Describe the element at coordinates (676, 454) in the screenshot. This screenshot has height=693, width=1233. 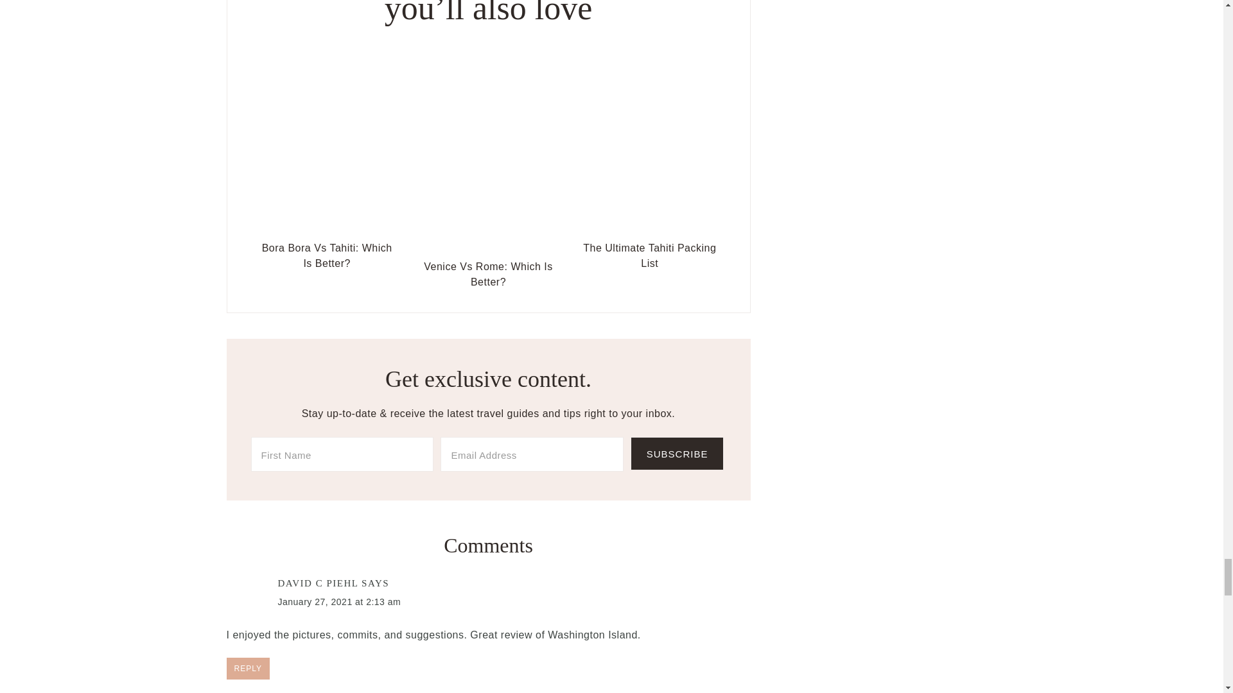
I see `Subscribe` at that location.